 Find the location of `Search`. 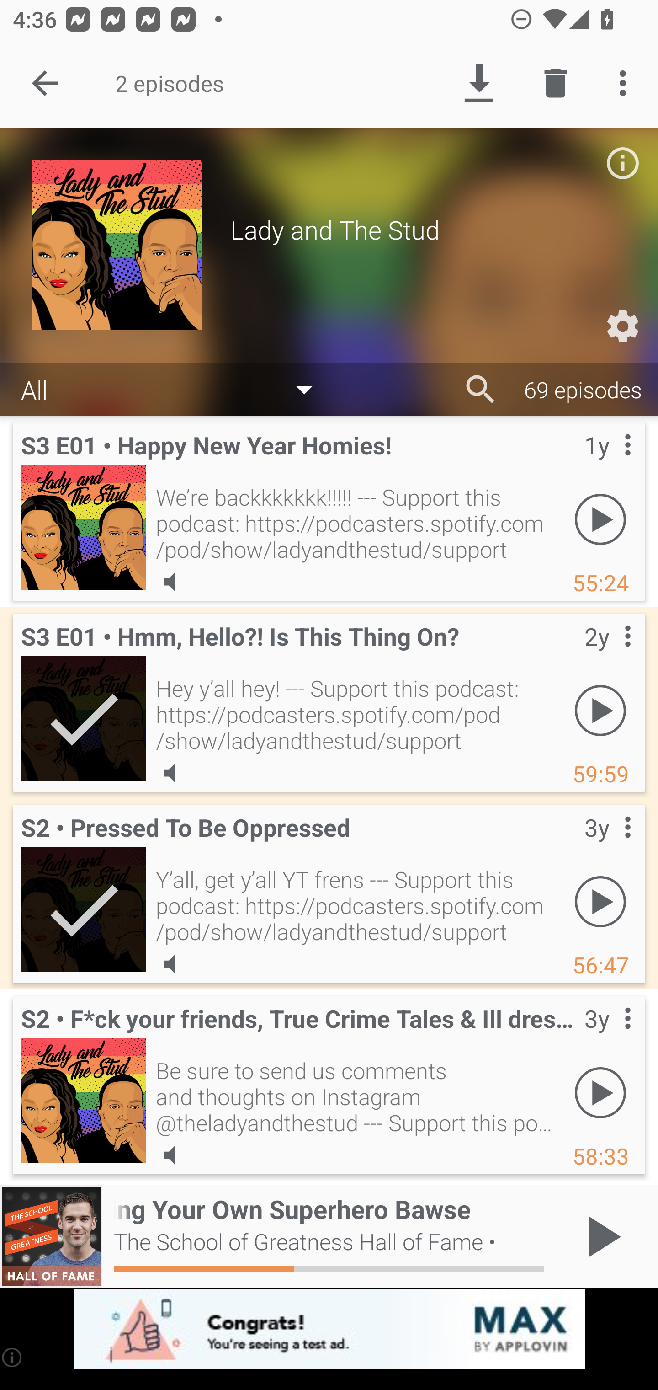

Search is located at coordinates (481, 390).